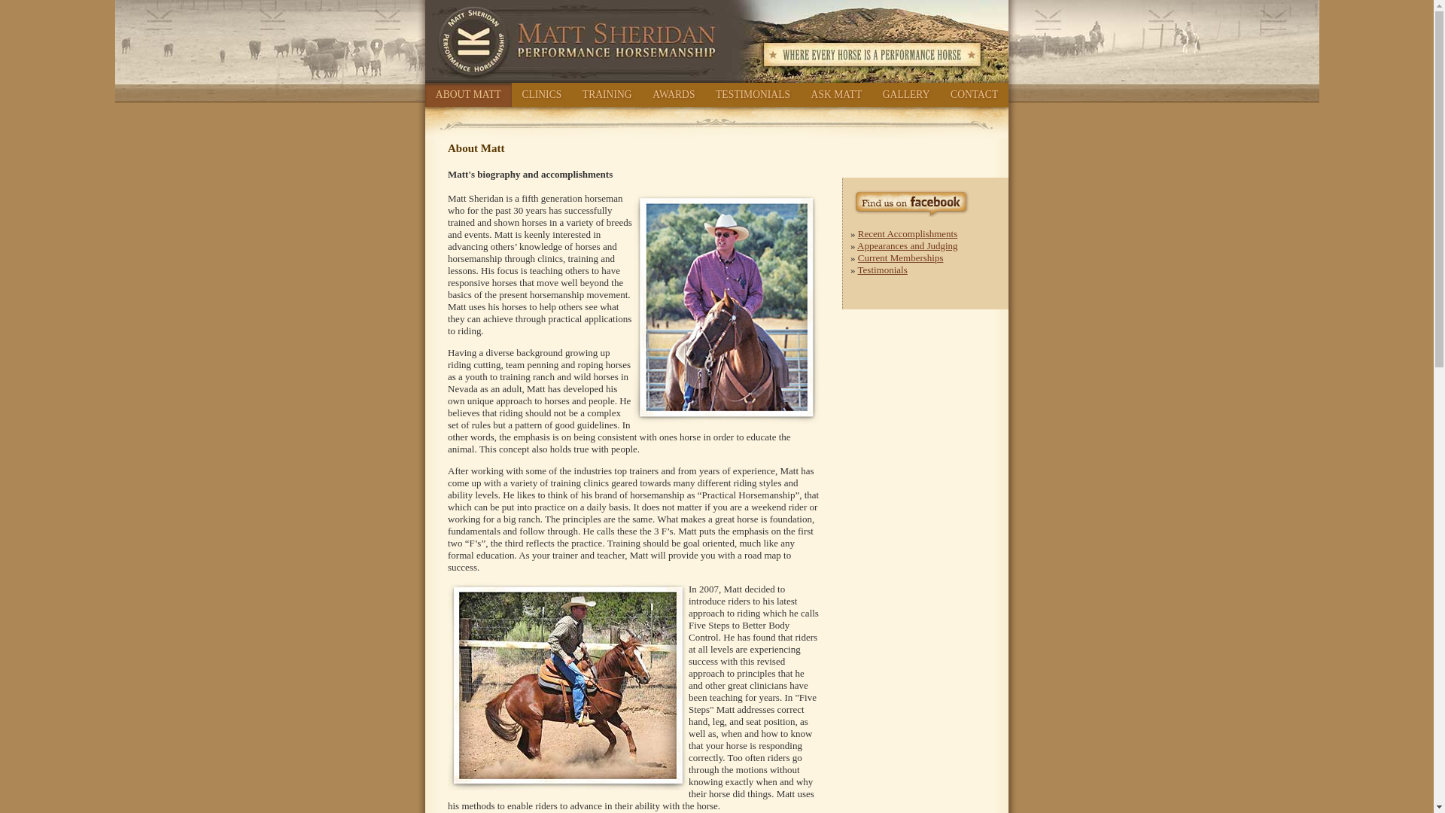  I want to click on ABOUT MATT, so click(468, 95).